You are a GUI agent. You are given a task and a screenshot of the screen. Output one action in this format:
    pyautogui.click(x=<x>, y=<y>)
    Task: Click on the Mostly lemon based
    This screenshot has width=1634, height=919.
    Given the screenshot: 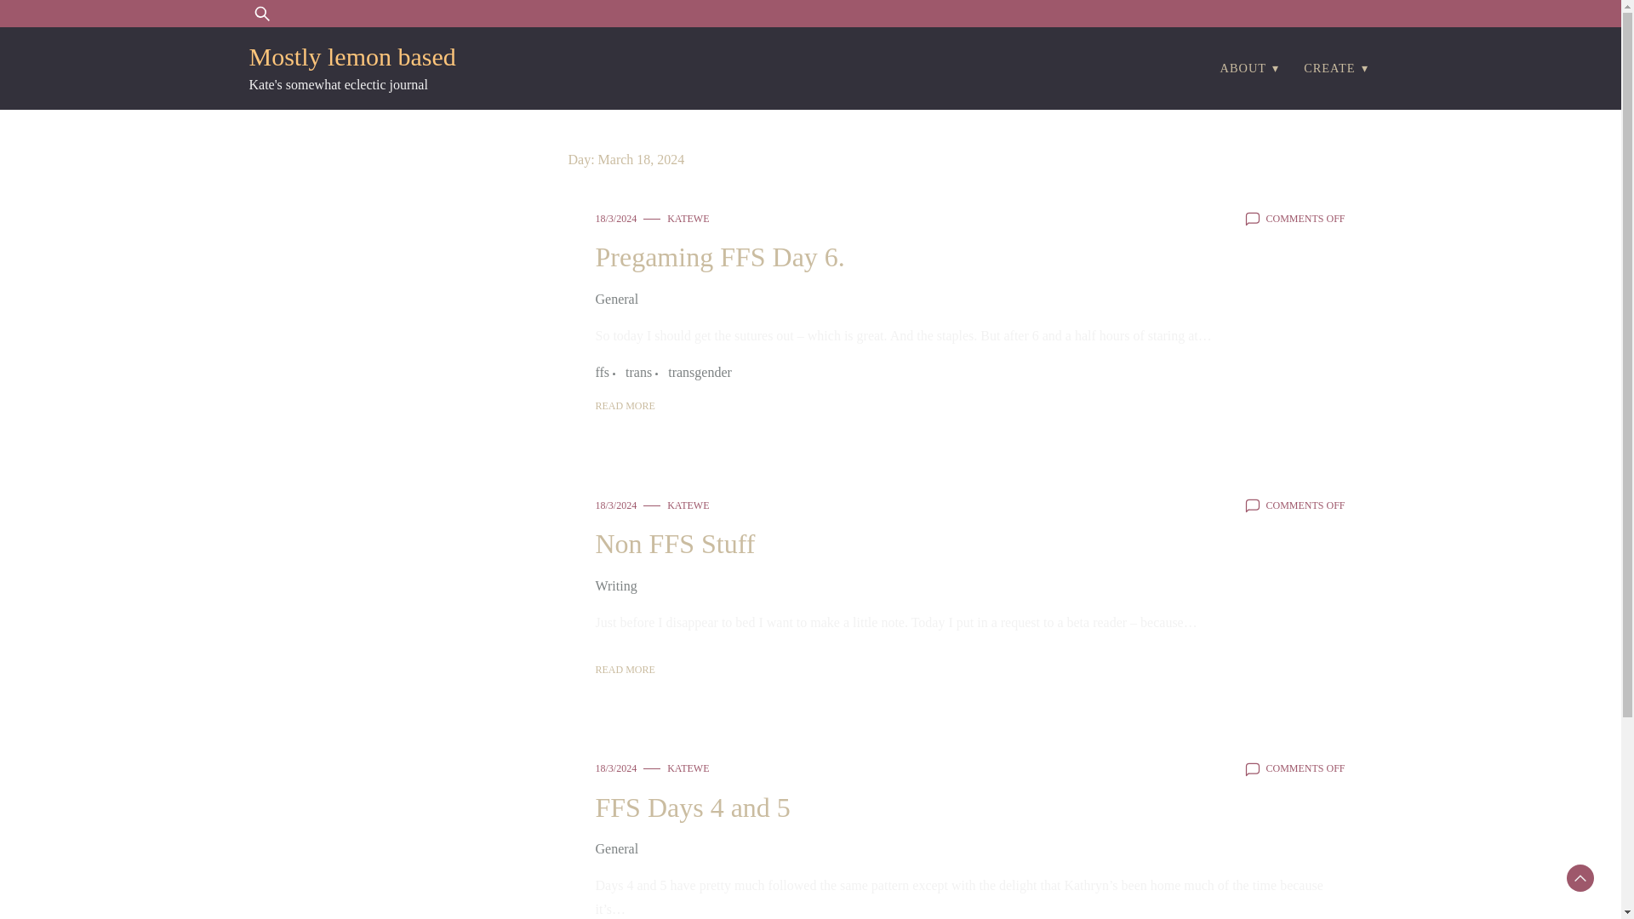 What is the action you would take?
    pyautogui.click(x=351, y=56)
    